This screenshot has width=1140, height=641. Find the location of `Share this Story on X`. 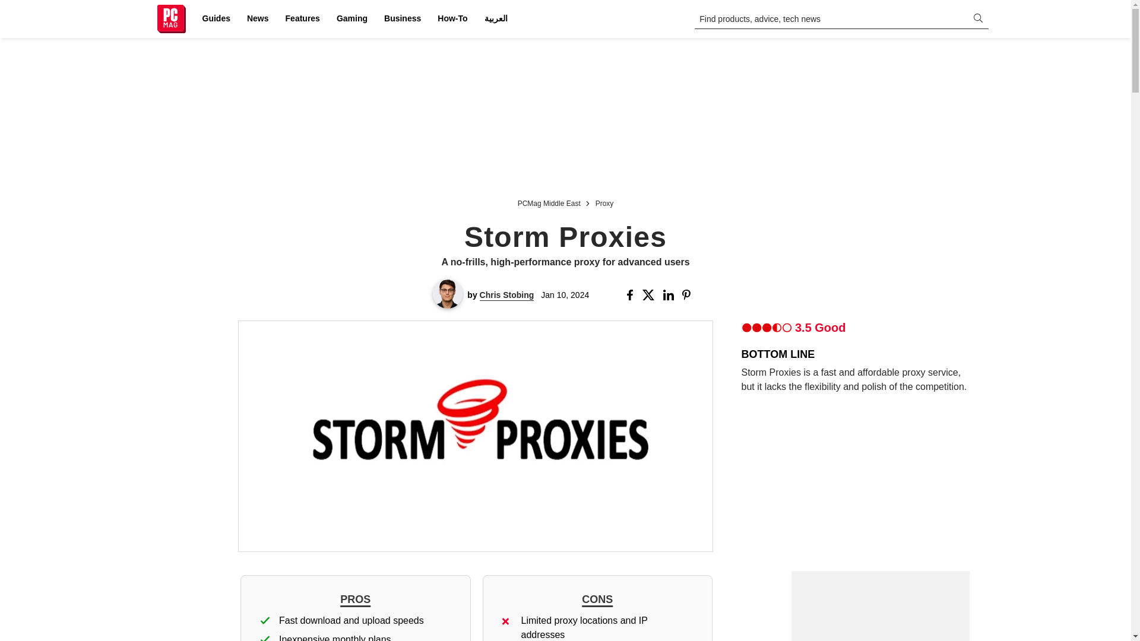

Share this Story on X is located at coordinates (651, 295).